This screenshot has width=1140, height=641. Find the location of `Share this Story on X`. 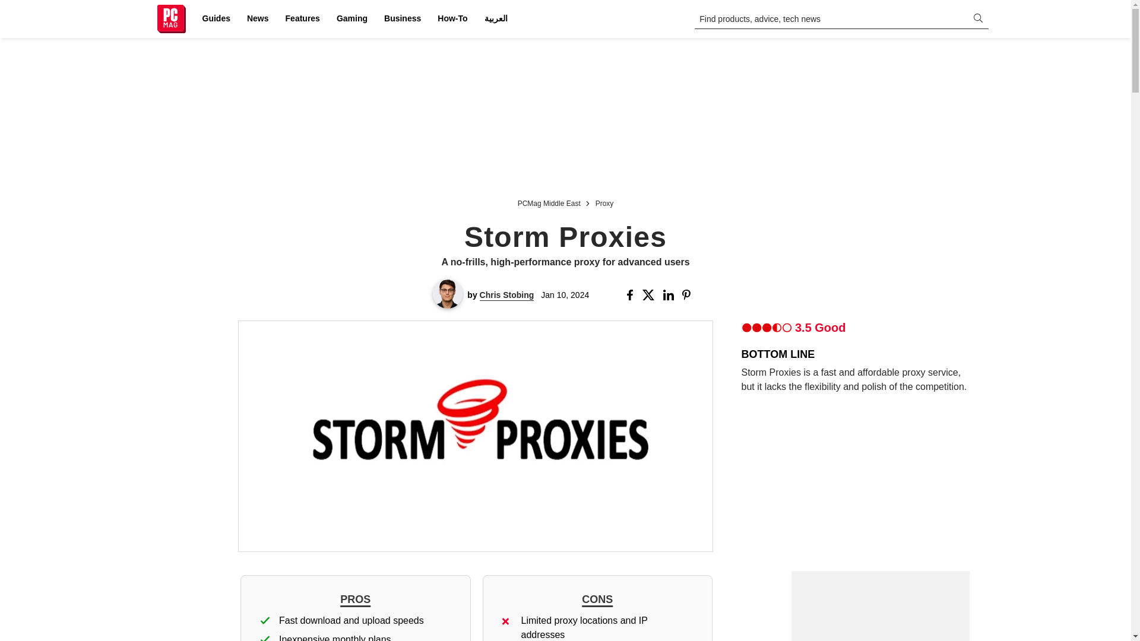

Share this Story on X is located at coordinates (651, 295).